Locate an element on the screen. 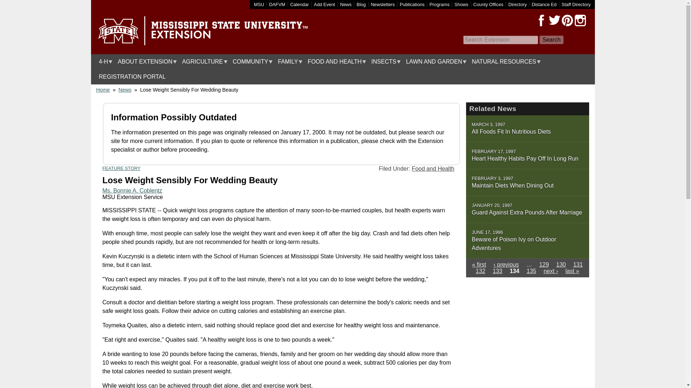 The image size is (691, 388). Facebook is located at coordinates (541, 20).